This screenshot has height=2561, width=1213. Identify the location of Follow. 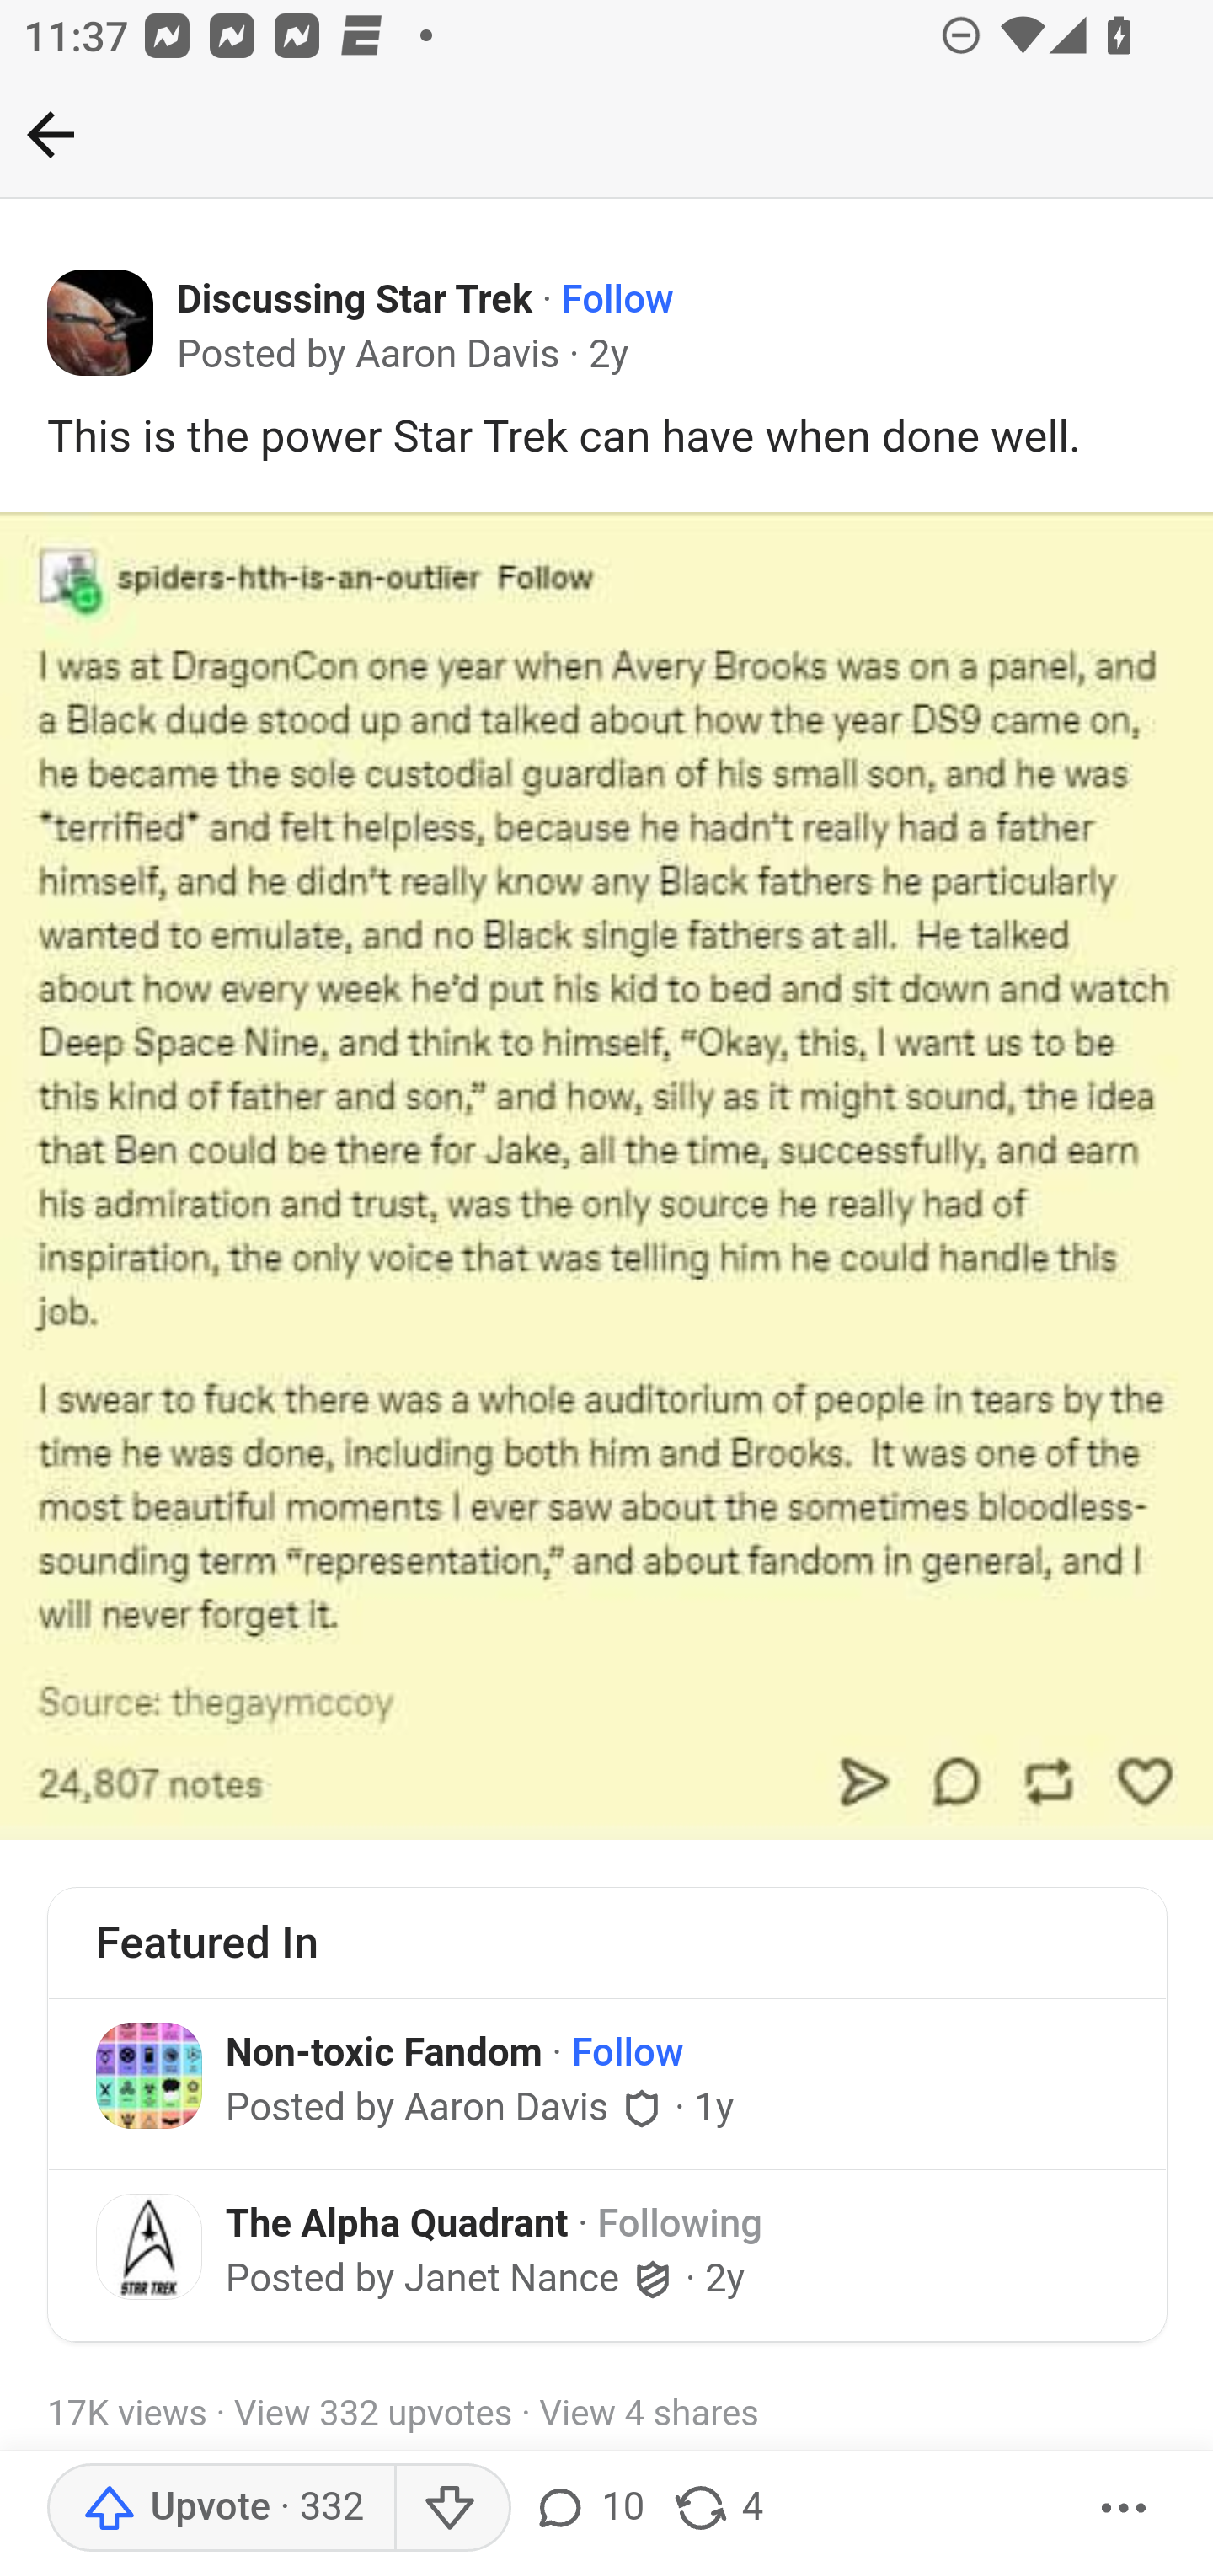
(628, 2052).